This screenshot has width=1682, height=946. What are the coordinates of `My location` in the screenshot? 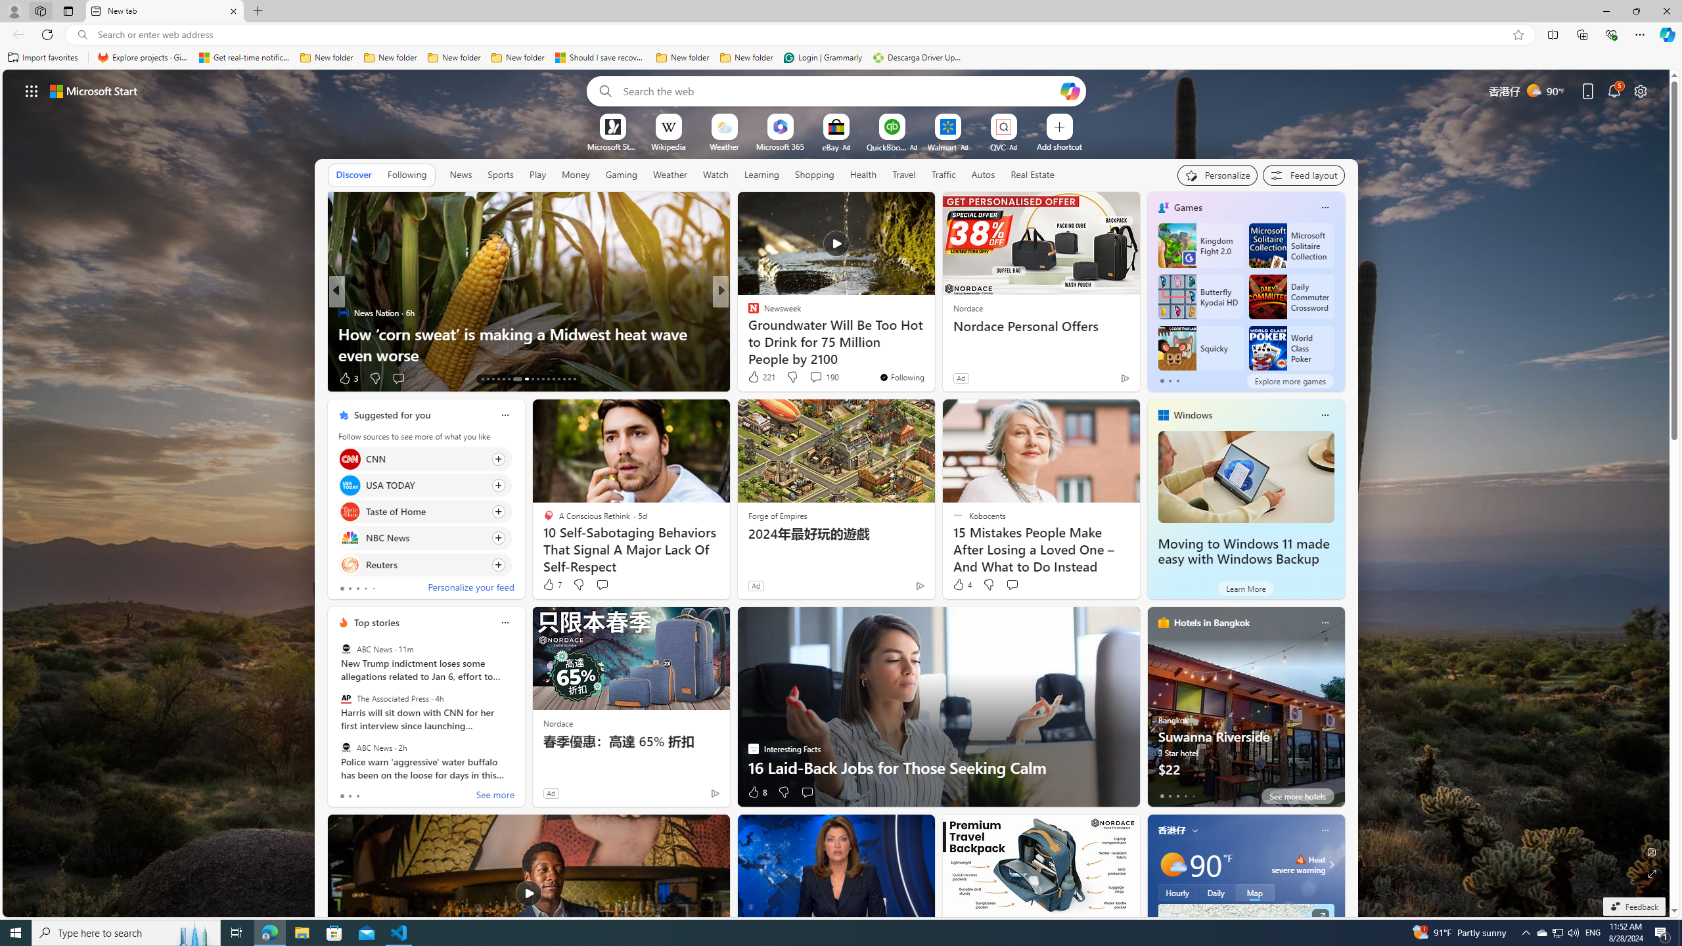 It's located at (1194, 830).